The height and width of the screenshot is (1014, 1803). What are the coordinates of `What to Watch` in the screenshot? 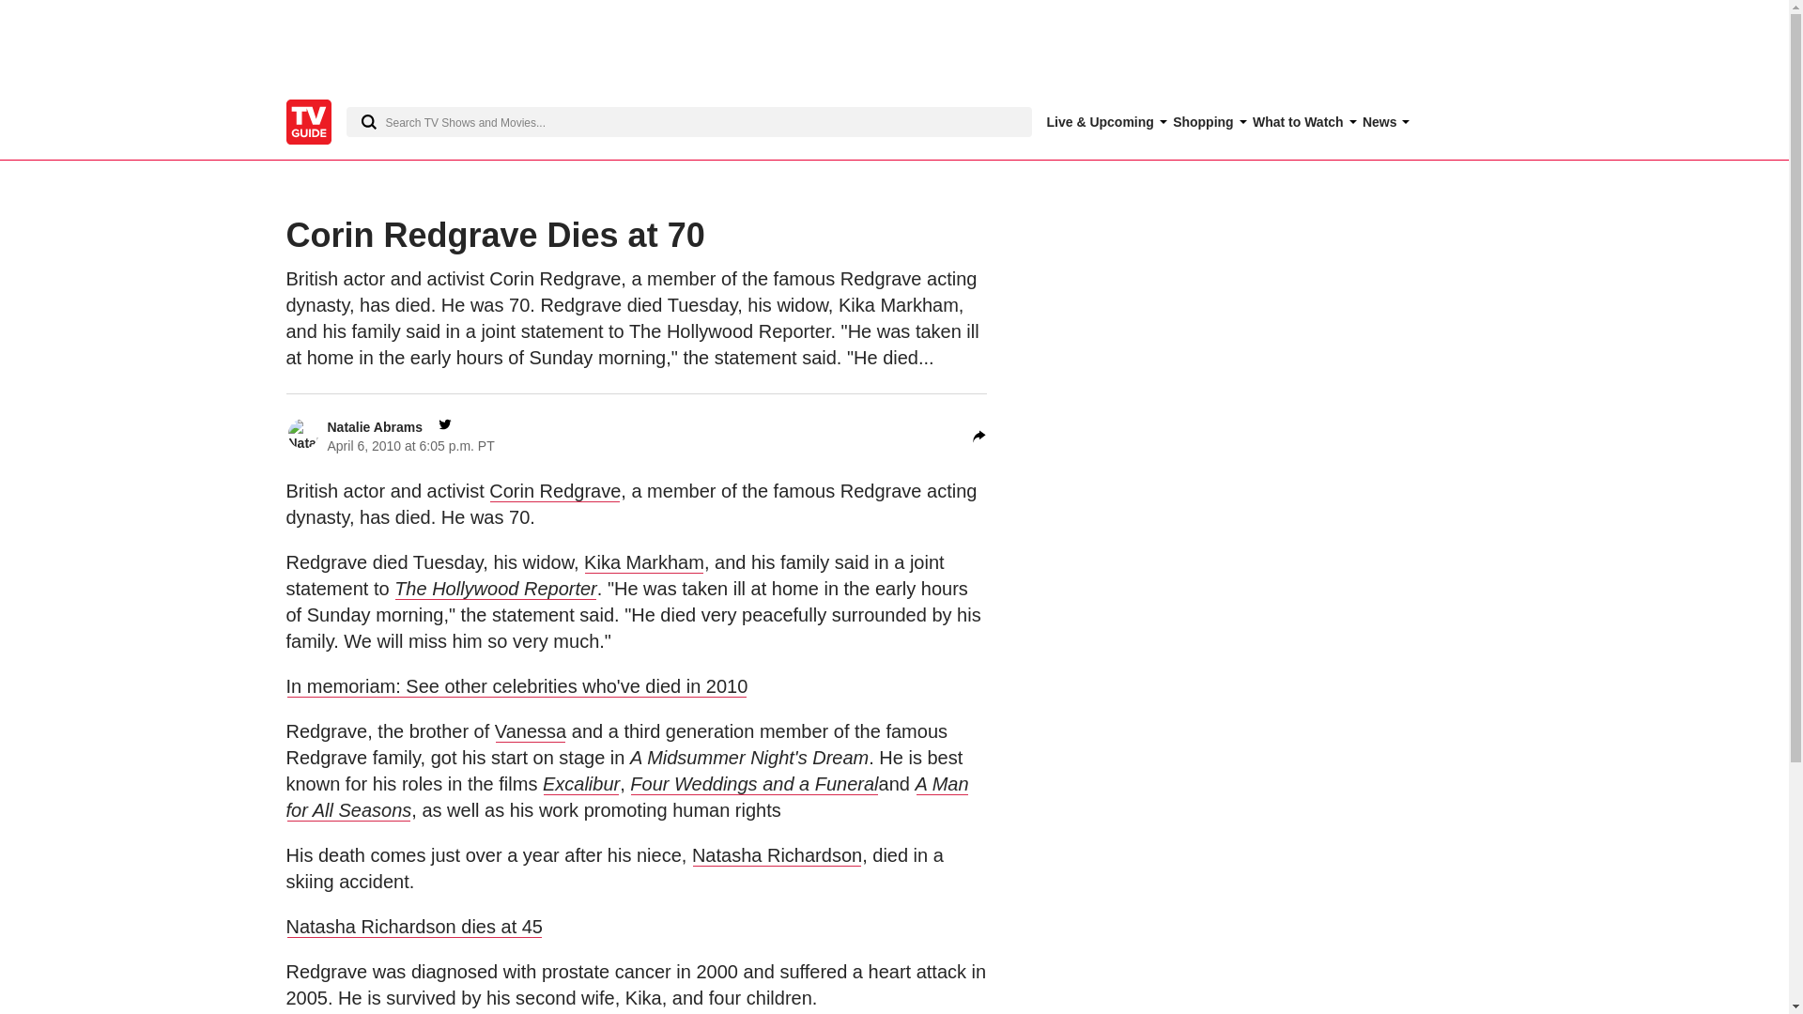 It's located at (1302, 122).